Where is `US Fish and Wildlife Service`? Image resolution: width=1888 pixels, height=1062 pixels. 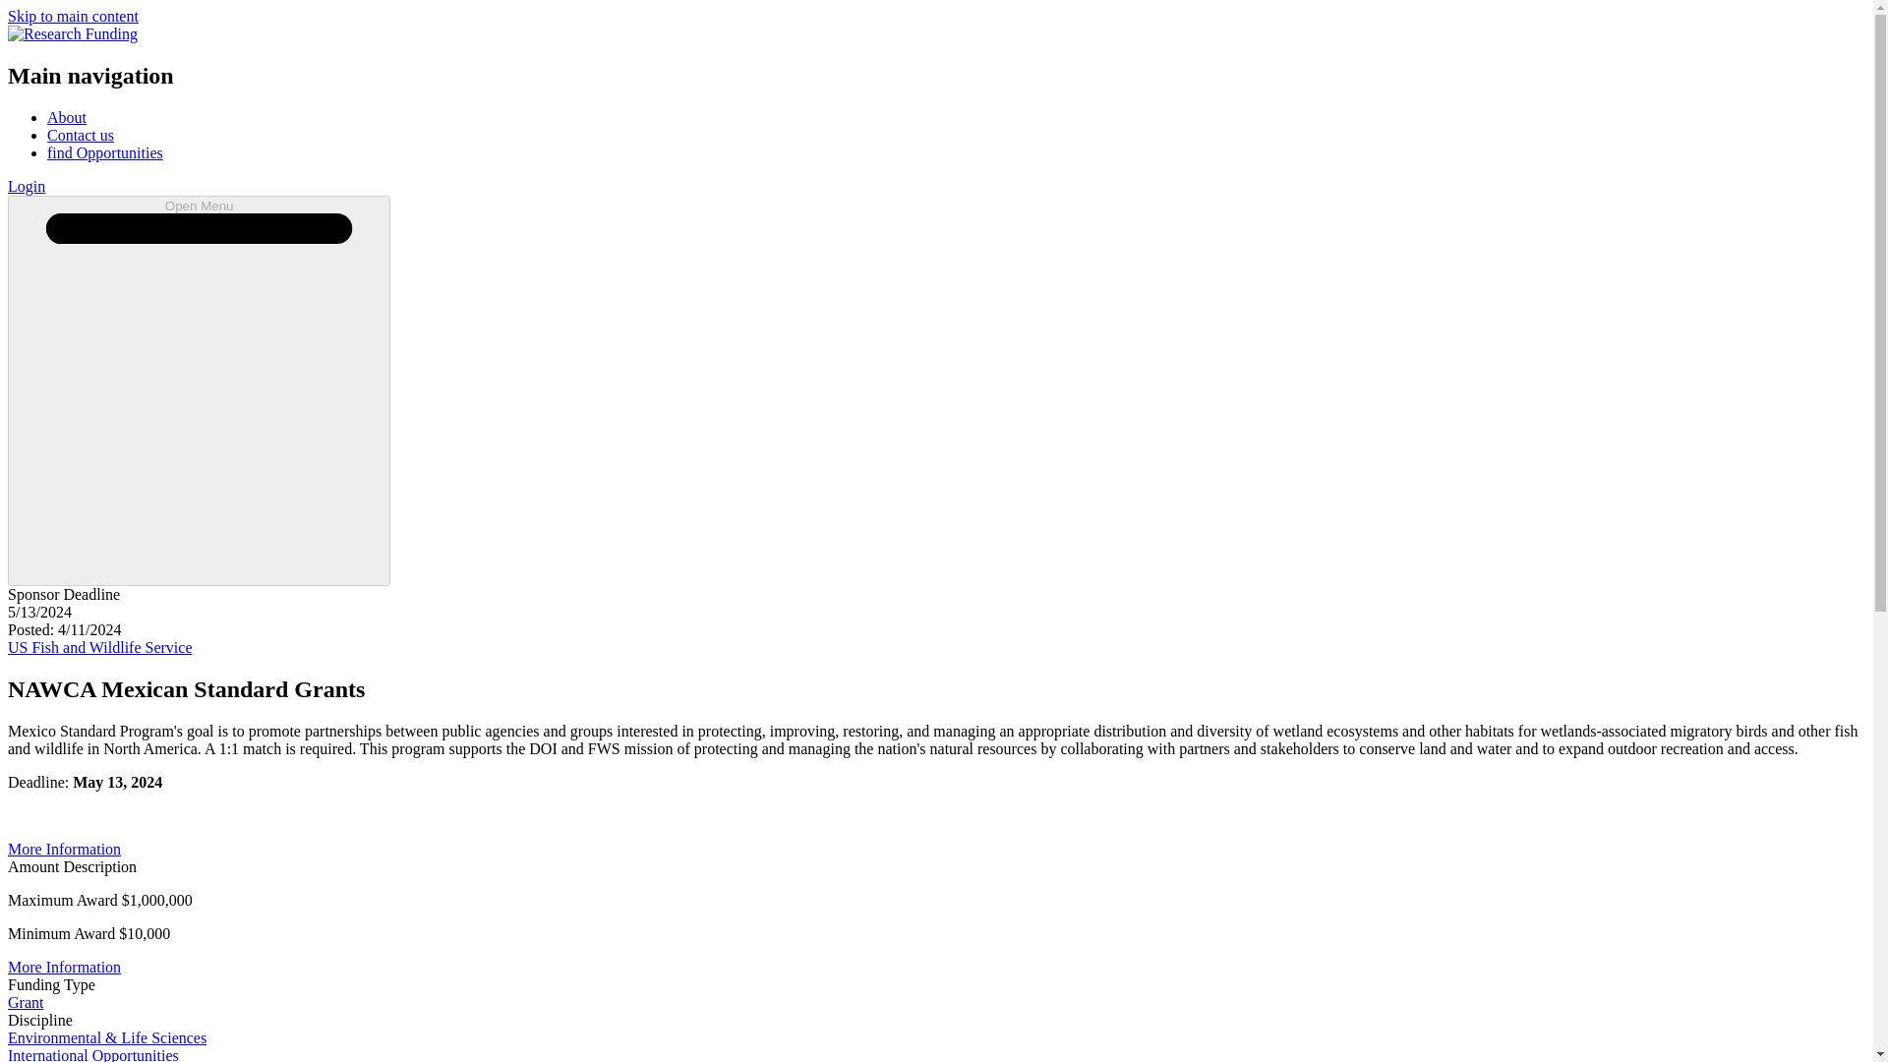 US Fish and Wildlife Service is located at coordinates (99, 647).